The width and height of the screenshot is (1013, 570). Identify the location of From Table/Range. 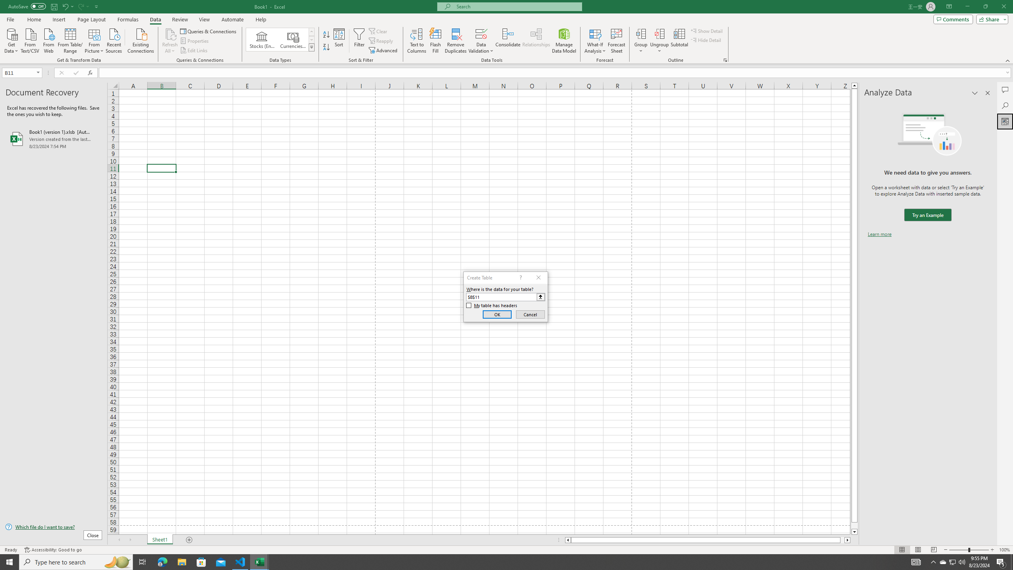
(70, 40).